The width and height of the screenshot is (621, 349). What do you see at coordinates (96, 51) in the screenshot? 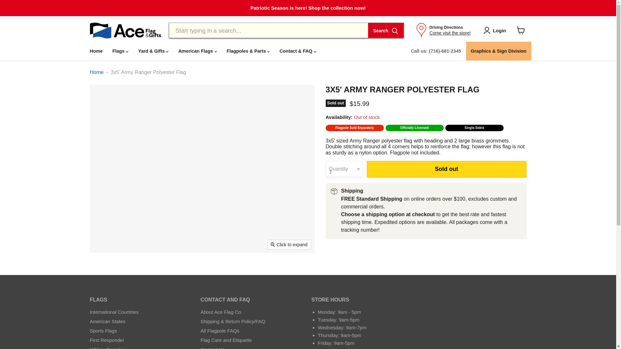
I see `Home` at bounding box center [96, 51].